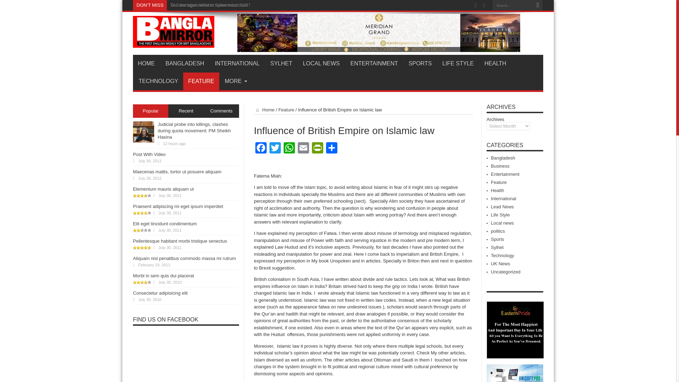  What do you see at coordinates (317, 149) in the screenshot?
I see `PrintFriendly` at bounding box center [317, 149].